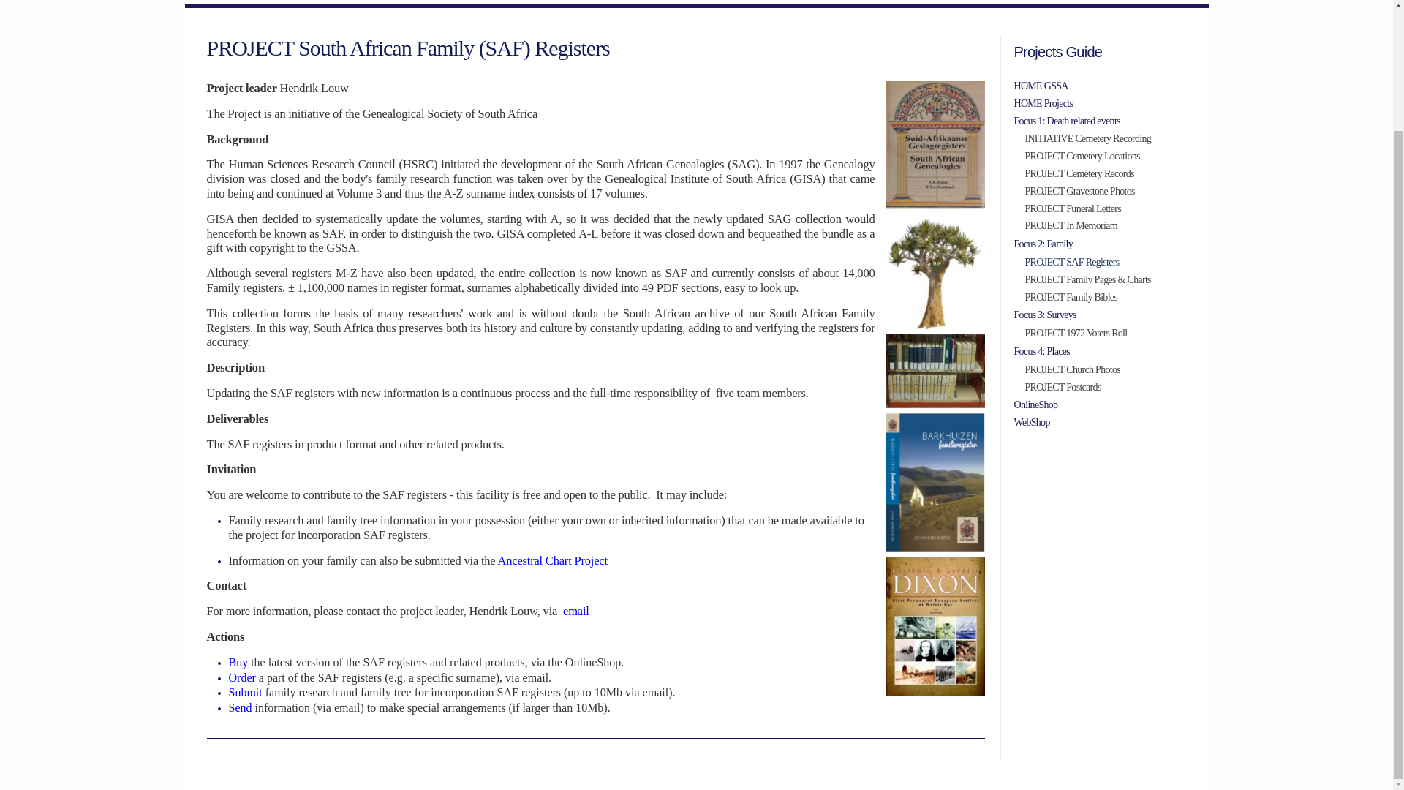  I want to click on INITIATIVE Cemetery Recording, so click(1106, 139).